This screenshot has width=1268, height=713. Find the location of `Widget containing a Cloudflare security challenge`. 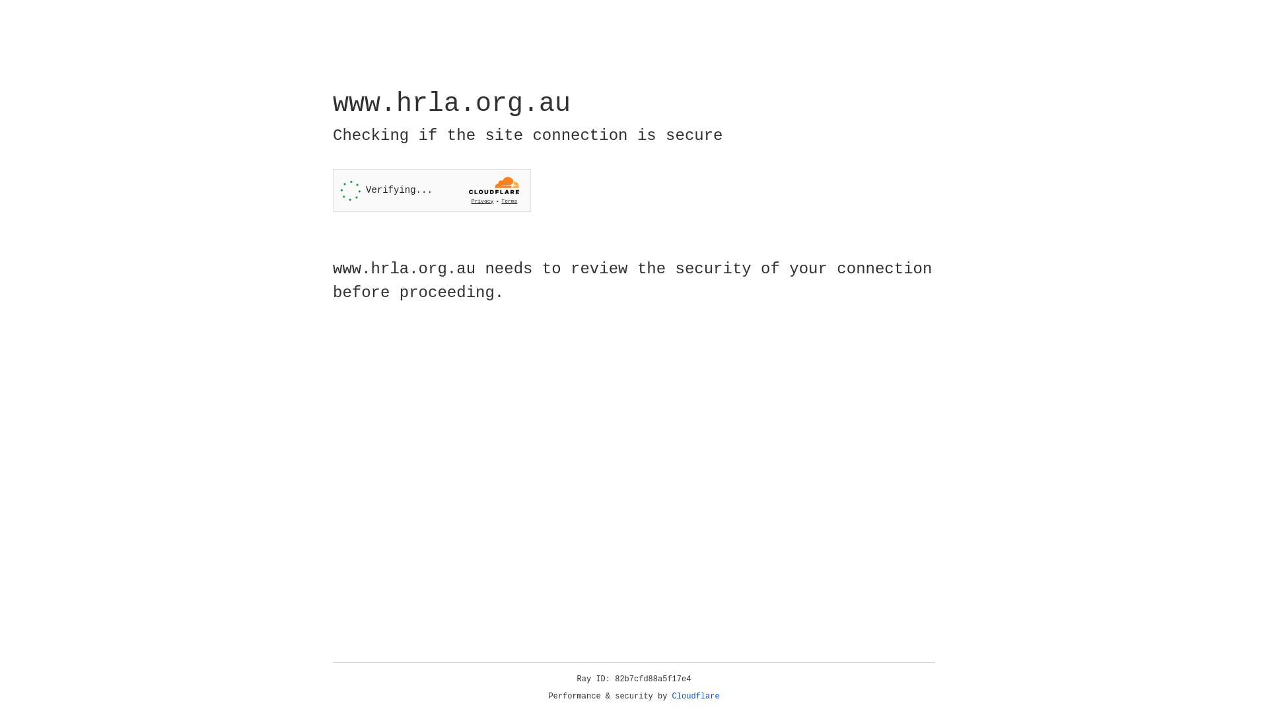

Widget containing a Cloudflare security challenge is located at coordinates (432, 190).